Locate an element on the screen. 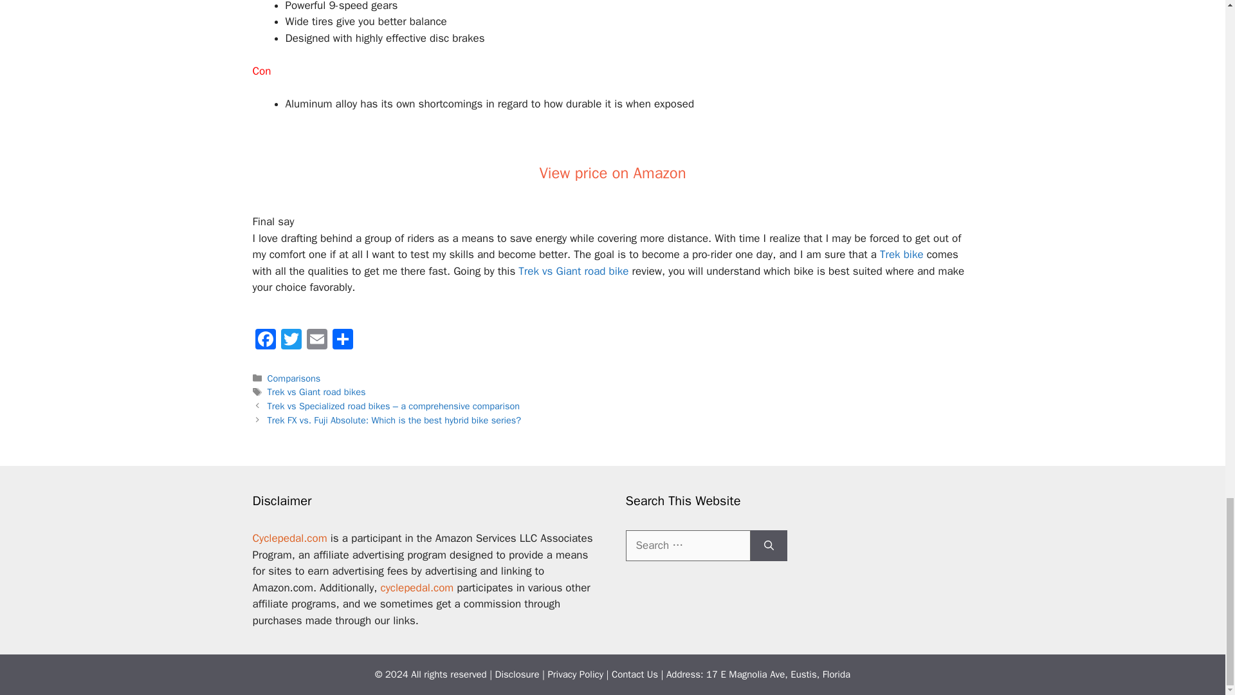  Email is located at coordinates (316, 340).